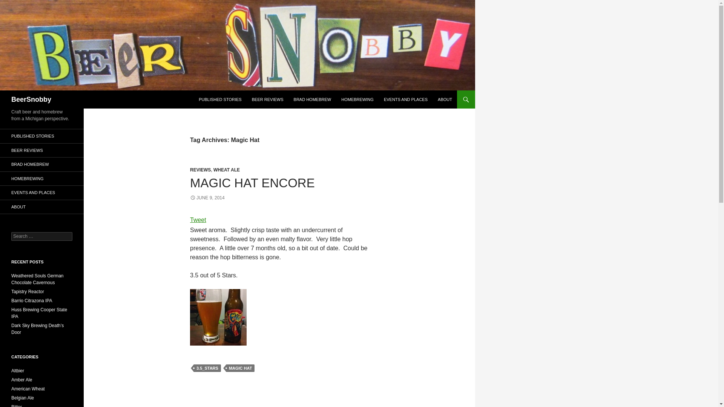 The height and width of the screenshot is (407, 724). I want to click on BRAD HOMEBREW, so click(42, 164).